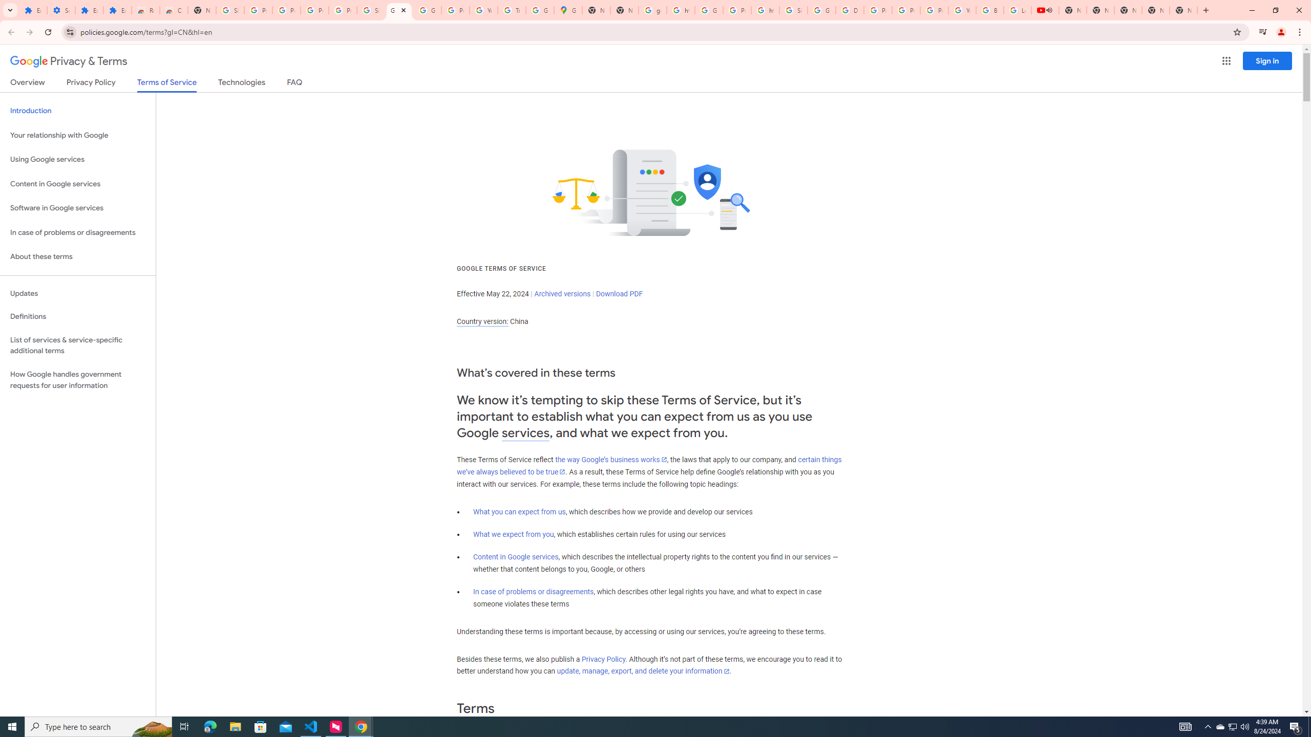  I want to click on https://scholar.google.com/, so click(681, 10).